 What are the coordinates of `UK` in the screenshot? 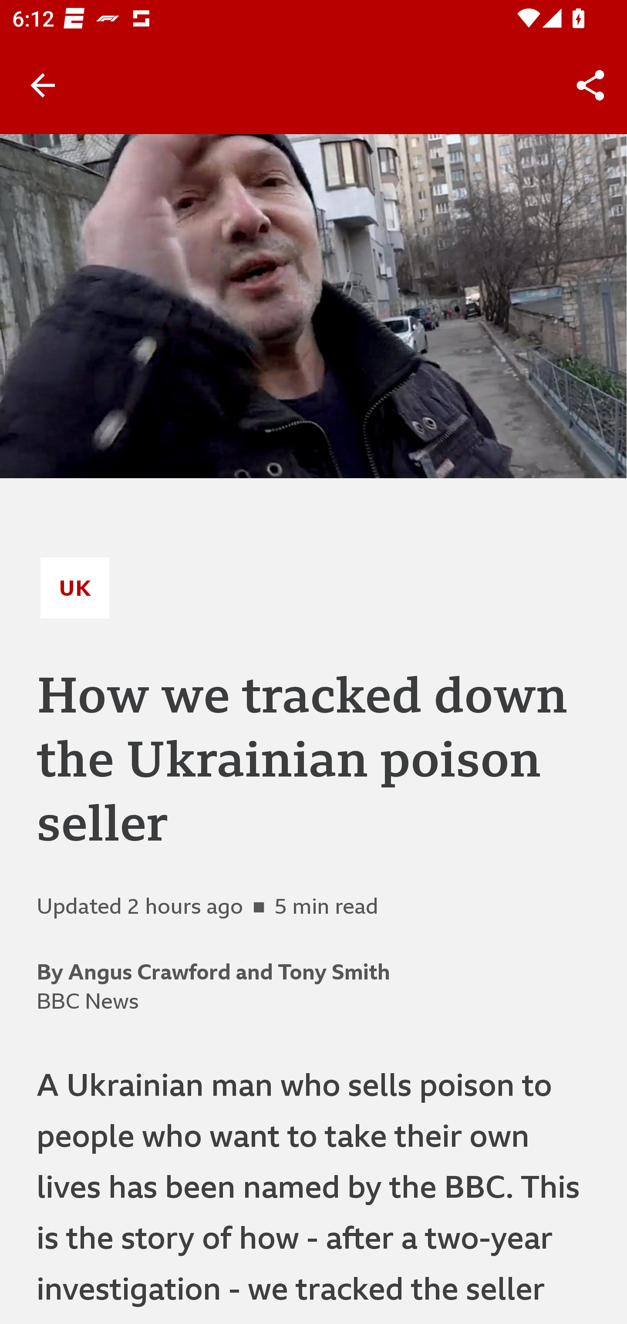 It's located at (75, 588).